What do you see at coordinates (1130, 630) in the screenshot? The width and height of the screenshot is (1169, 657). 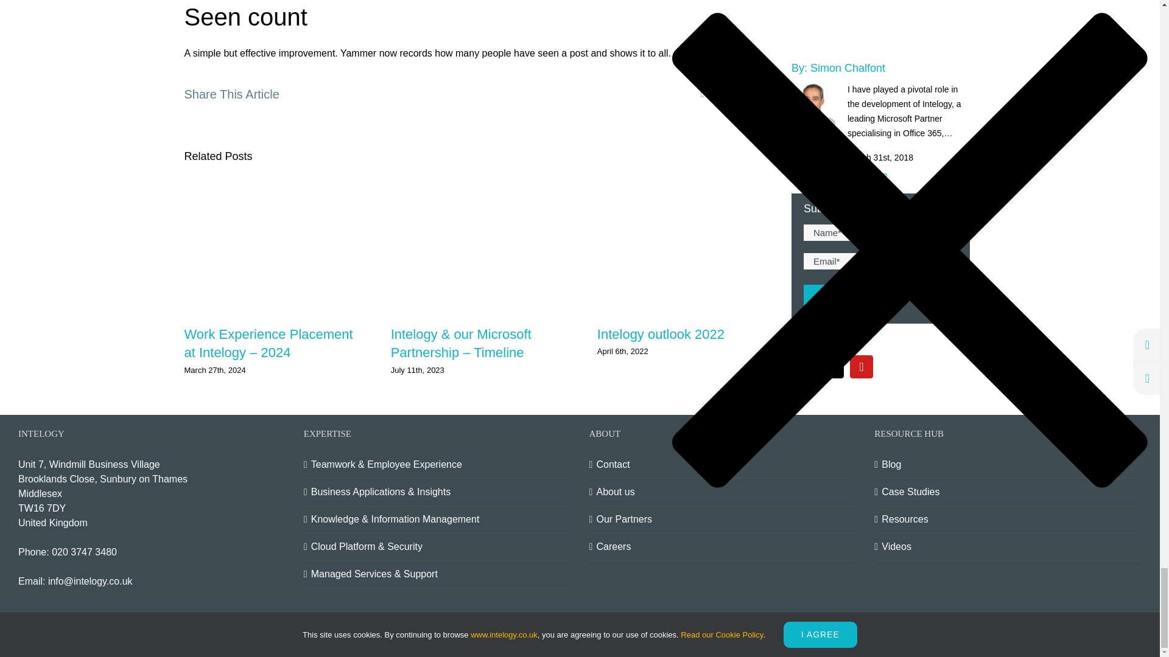 I see `YouTube` at bounding box center [1130, 630].